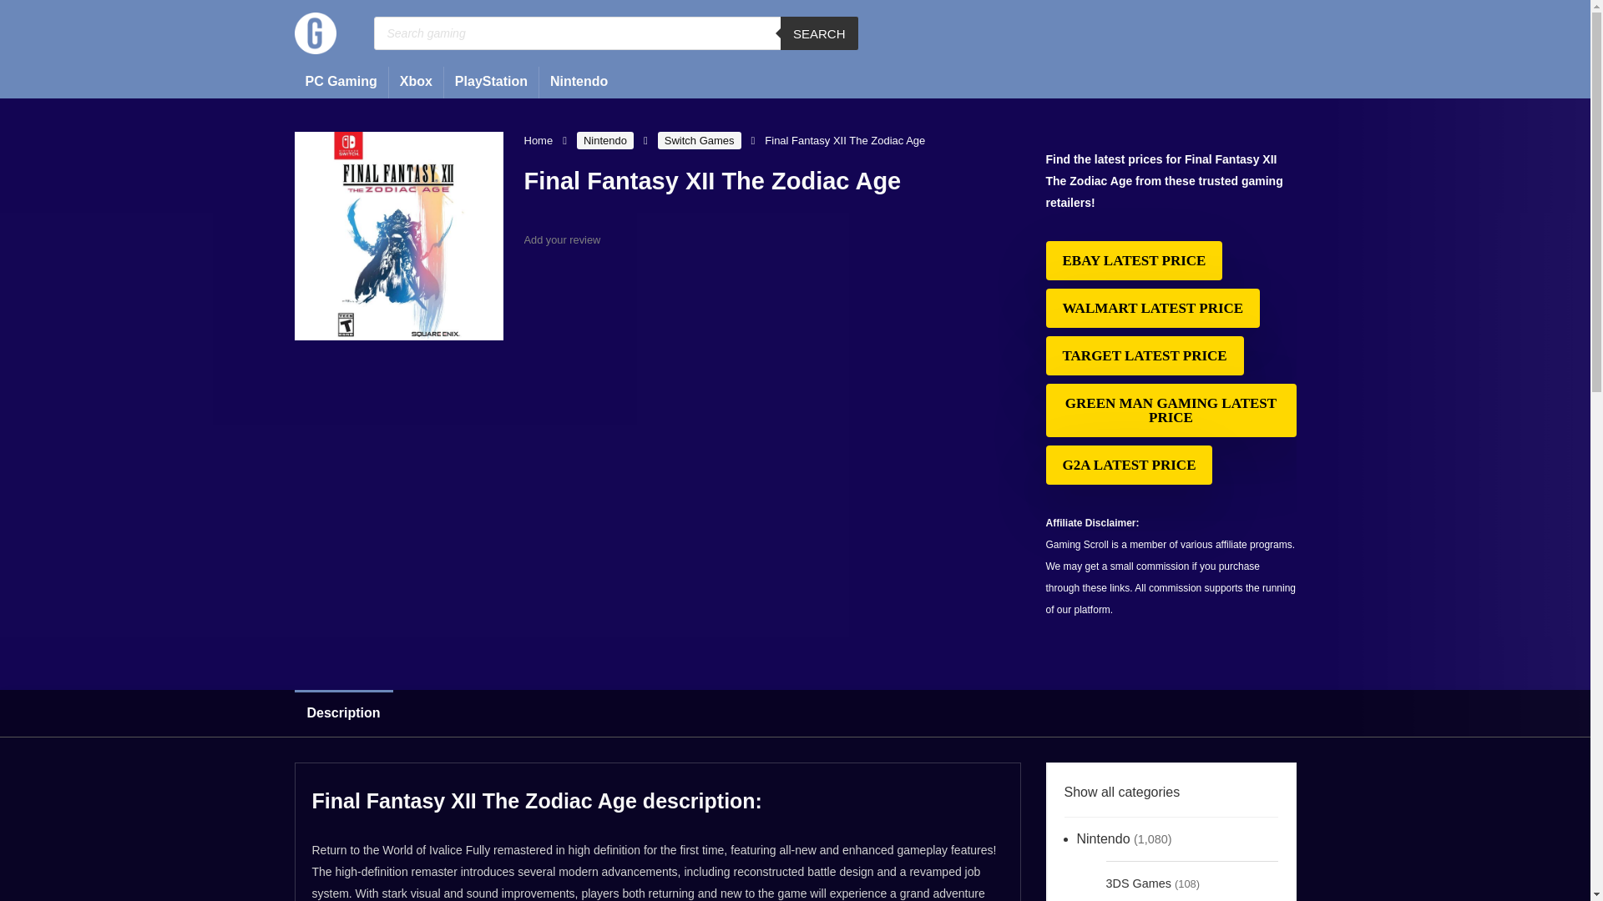  I want to click on Nintendo, so click(1104, 839).